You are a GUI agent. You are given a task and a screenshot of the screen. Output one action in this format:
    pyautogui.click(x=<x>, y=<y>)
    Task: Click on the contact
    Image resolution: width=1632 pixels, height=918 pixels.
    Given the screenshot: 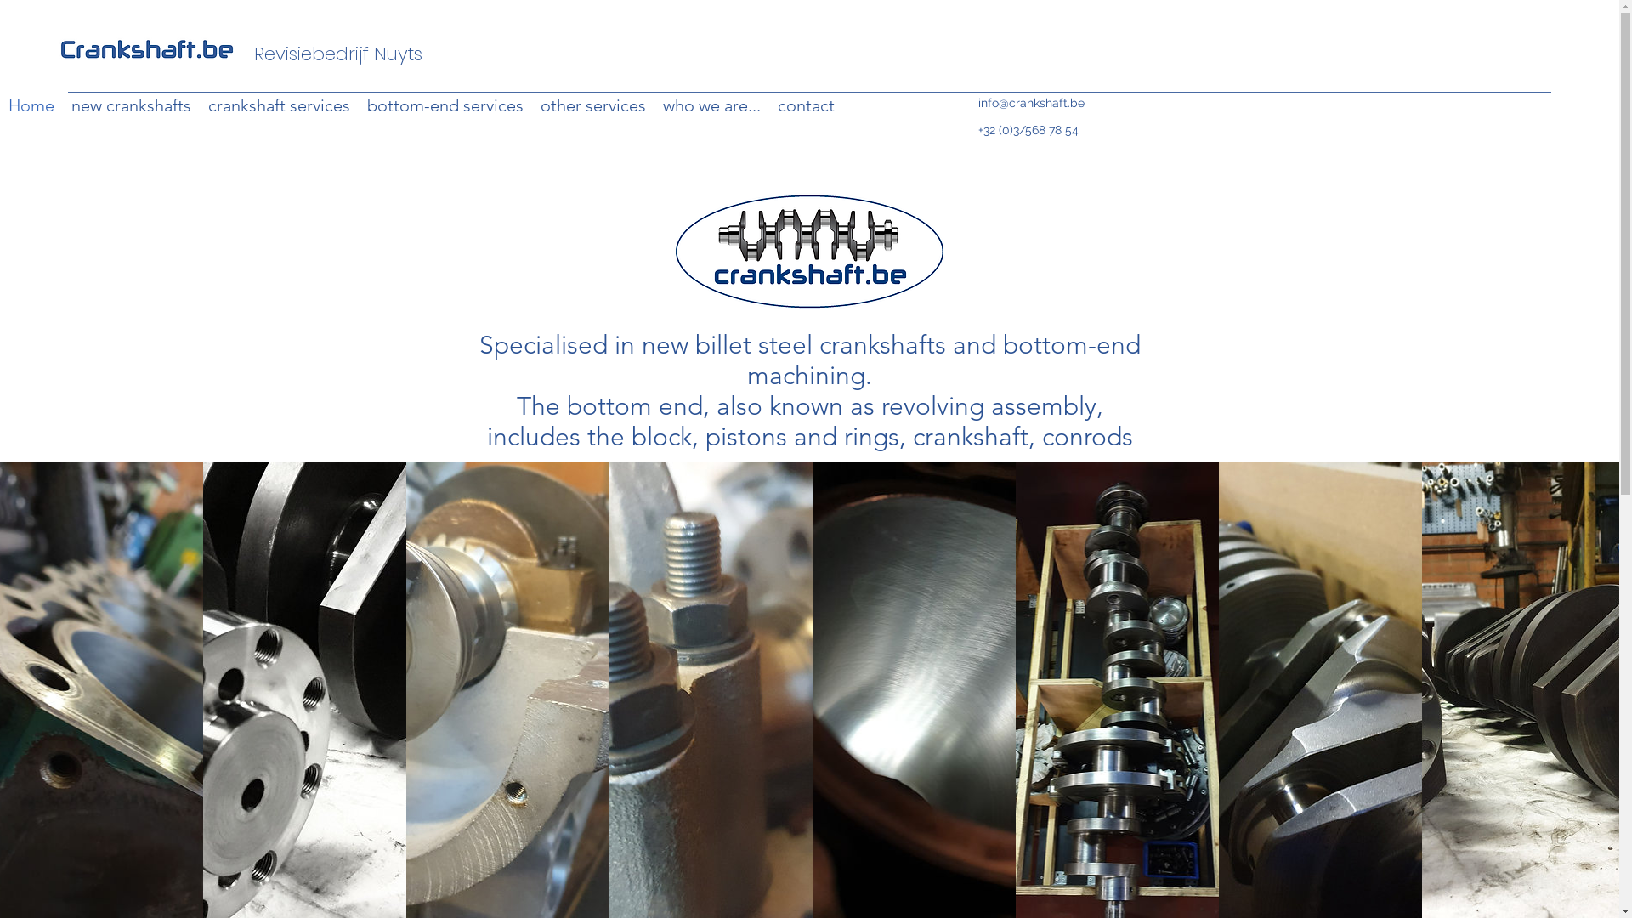 What is the action you would take?
    pyautogui.click(x=806, y=105)
    